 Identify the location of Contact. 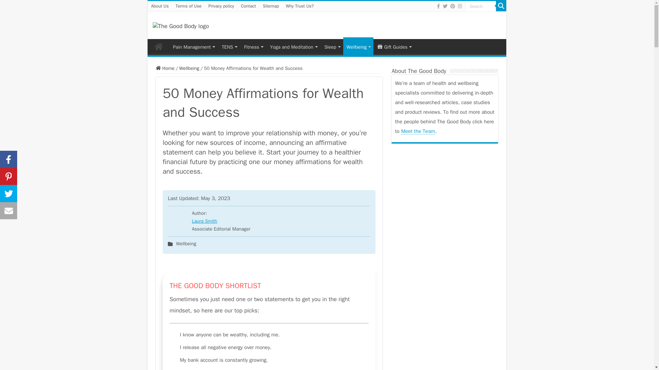
(248, 6).